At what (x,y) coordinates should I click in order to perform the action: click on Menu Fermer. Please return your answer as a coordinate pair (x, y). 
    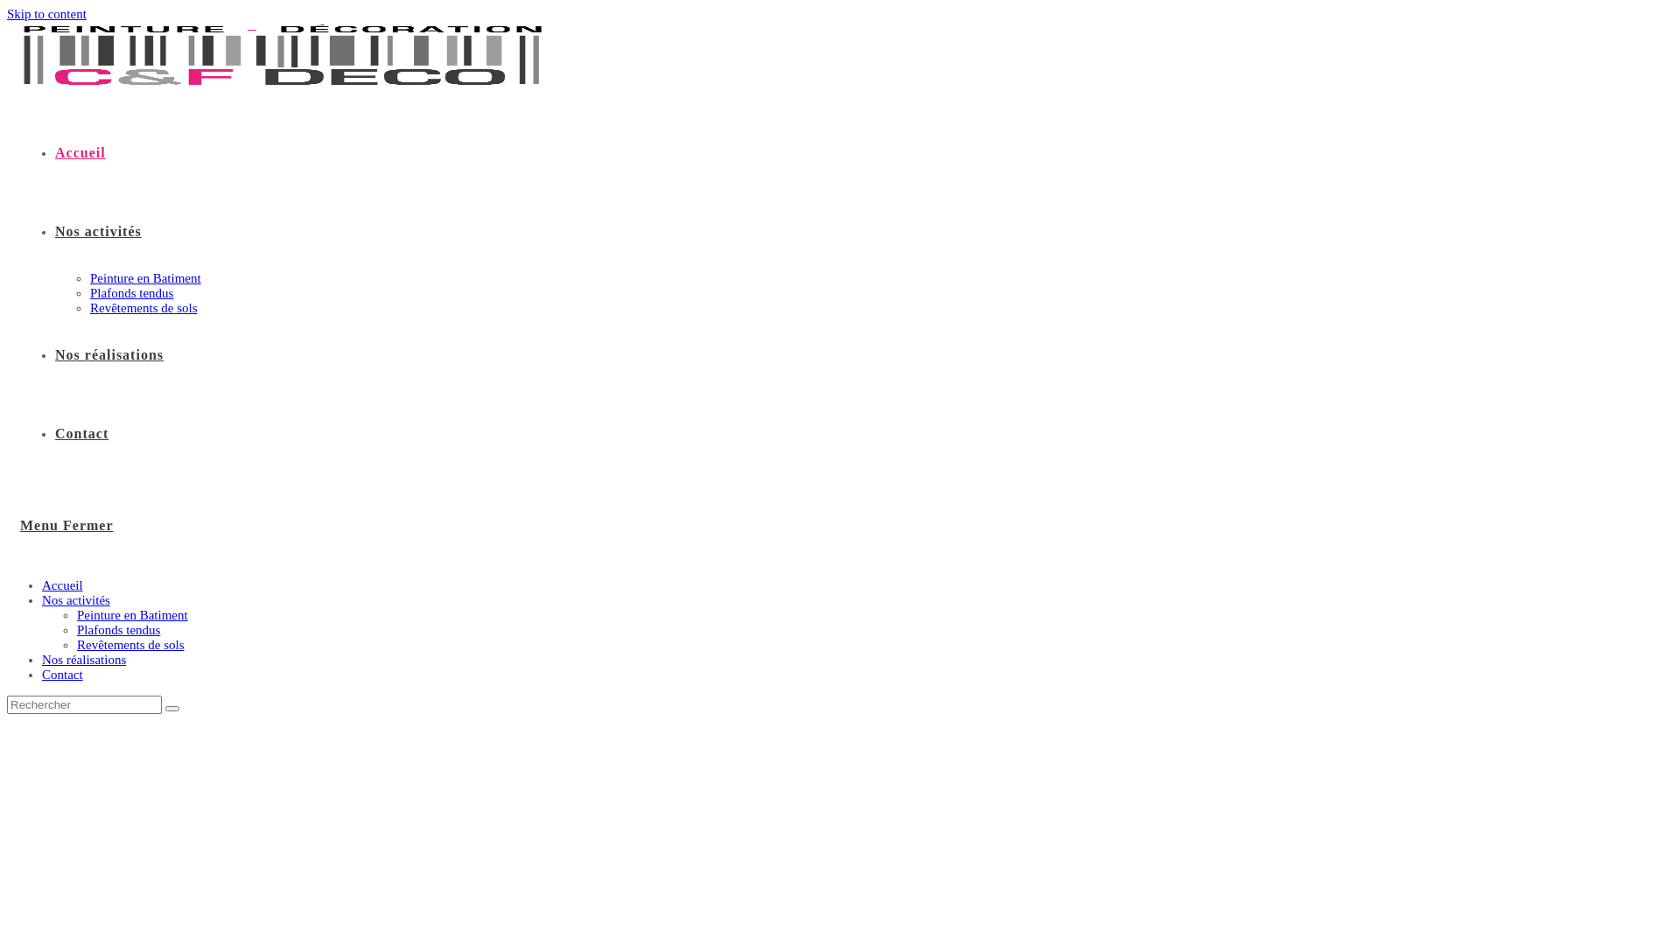
    Looking at the image, I should click on (66, 525).